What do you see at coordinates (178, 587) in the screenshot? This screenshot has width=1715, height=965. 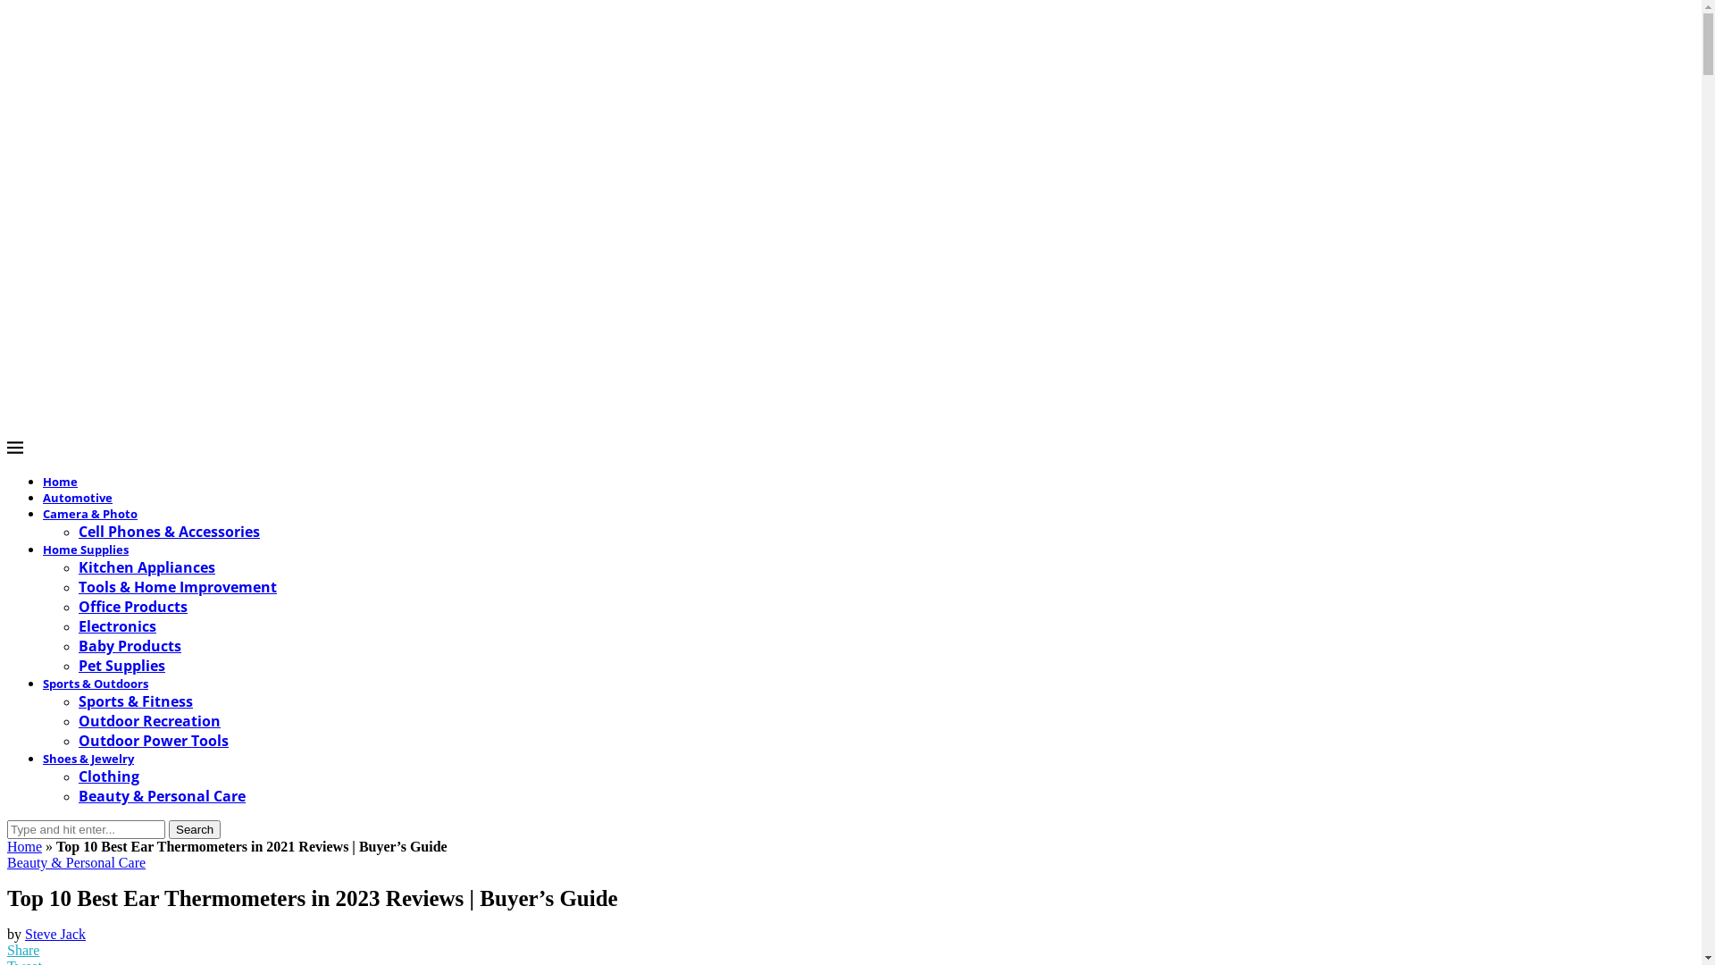 I see `Tools & Home Improvement` at bounding box center [178, 587].